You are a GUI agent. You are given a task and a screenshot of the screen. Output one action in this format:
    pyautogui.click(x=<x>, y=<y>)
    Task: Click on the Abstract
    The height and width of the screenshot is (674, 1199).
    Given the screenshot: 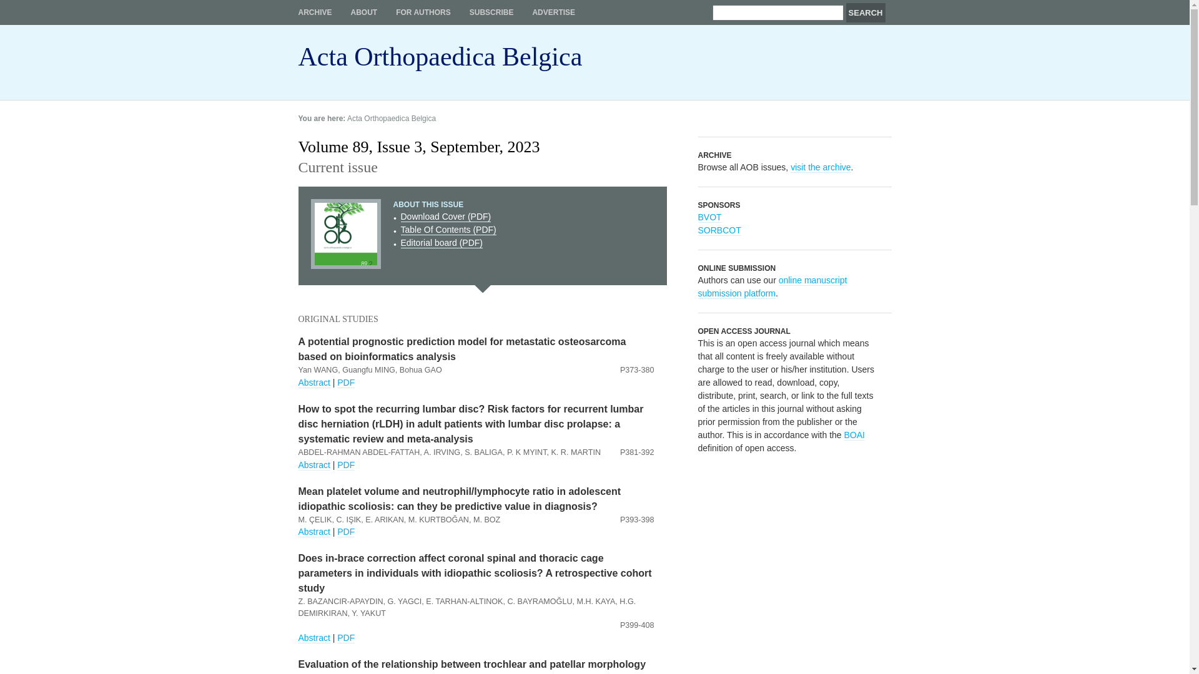 What is the action you would take?
    pyautogui.click(x=315, y=638)
    